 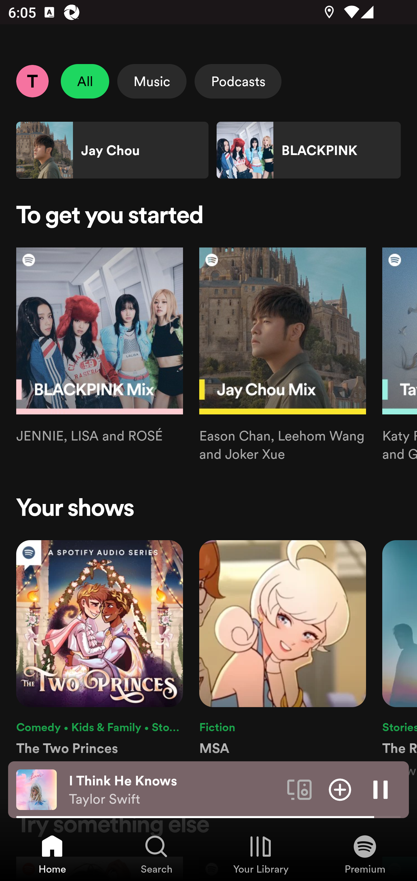 I want to click on Jay Chou Shortcut Jay Chou, so click(x=112, y=150).